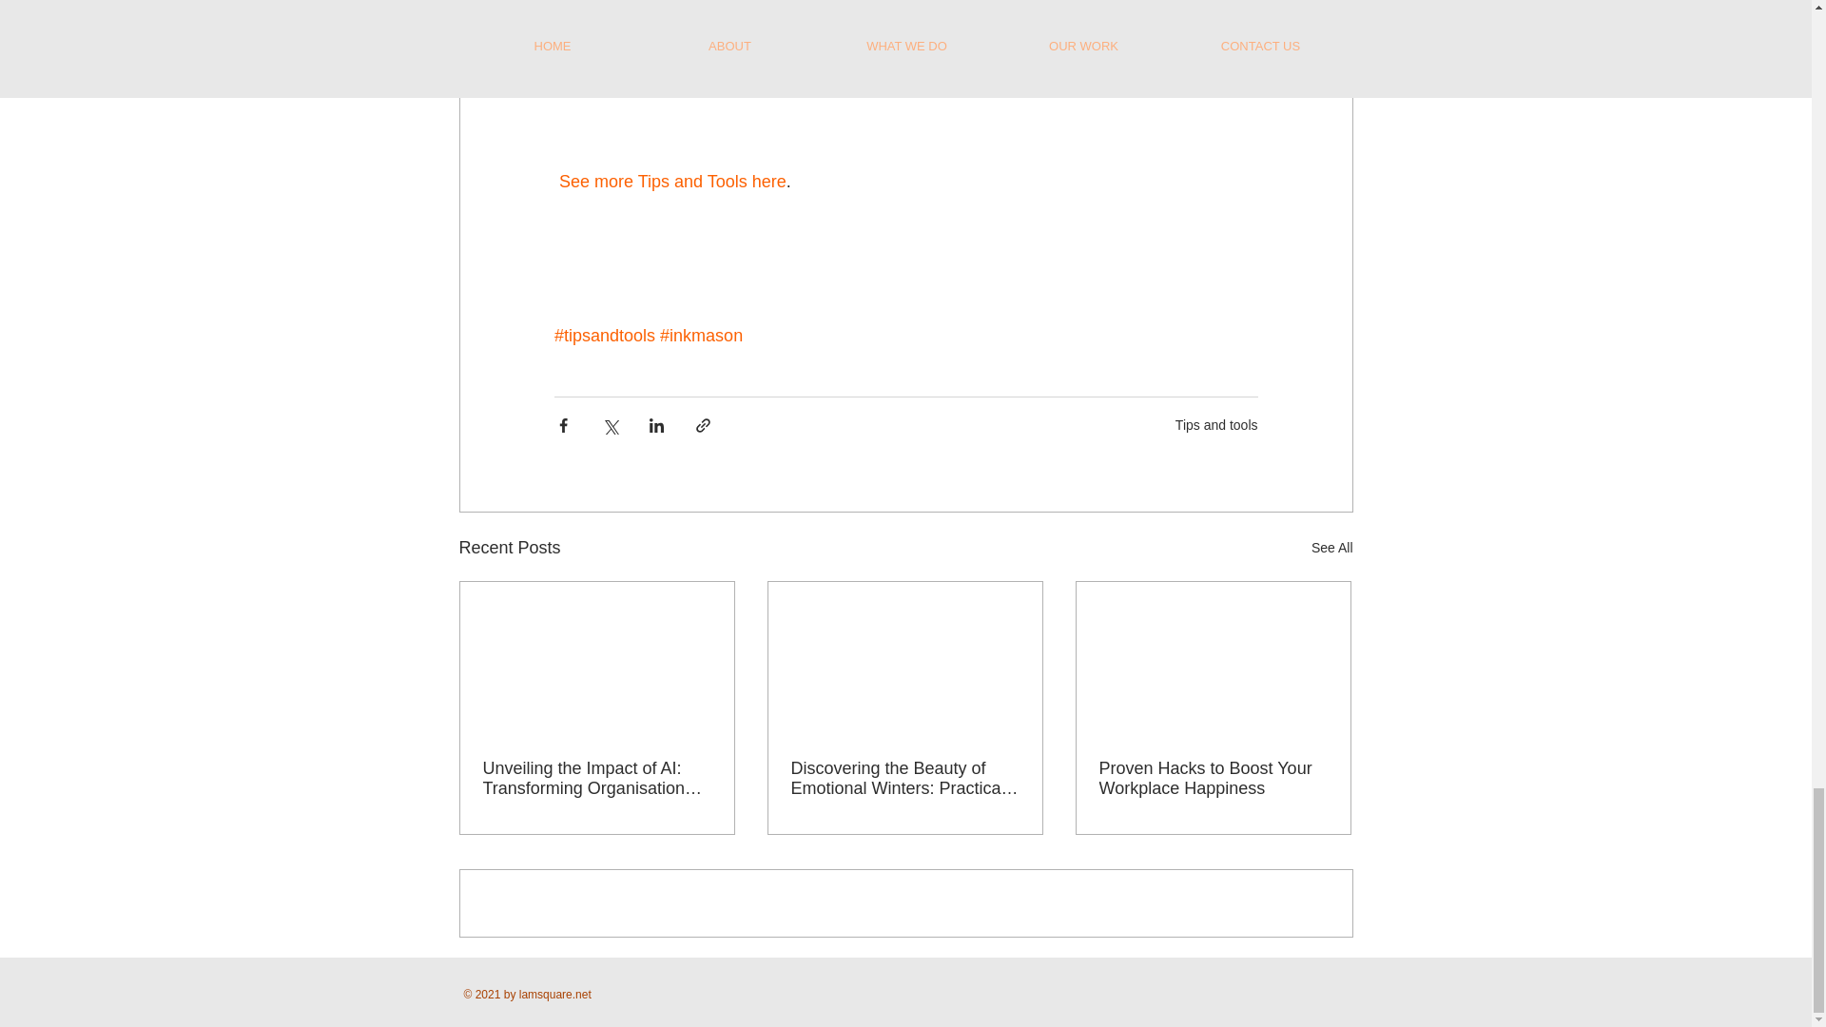  Describe the element at coordinates (672, 181) in the screenshot. I see `See more Tips and Tools here` at that location.